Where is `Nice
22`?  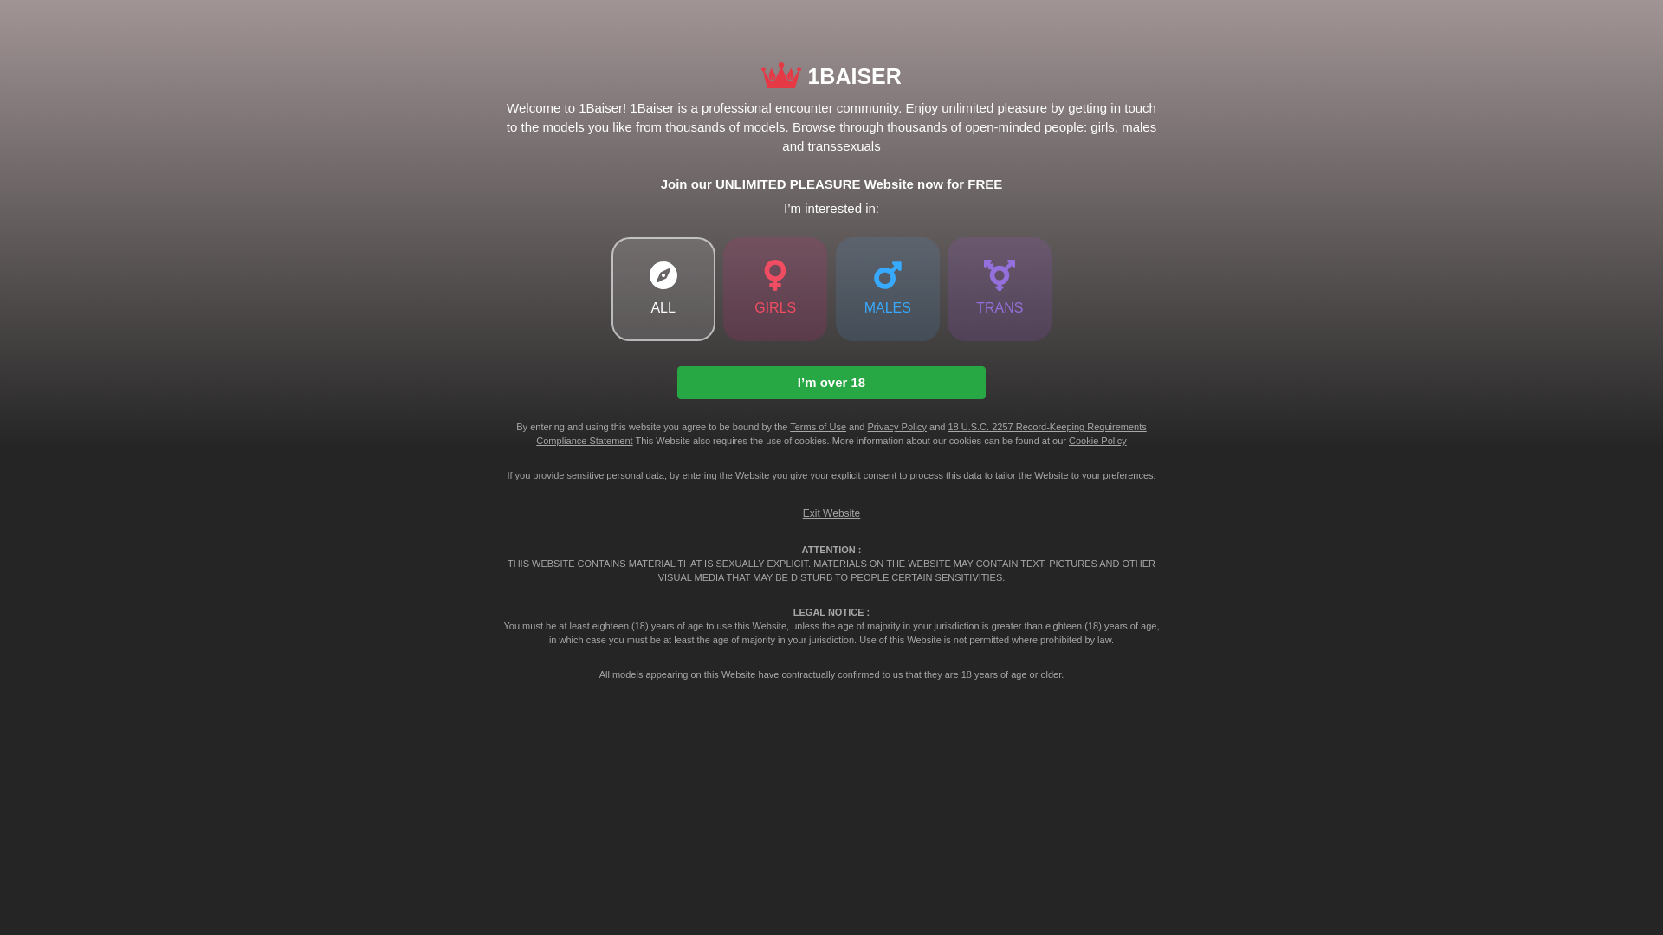
Nice
22 is located at coordinates (1492, 128).